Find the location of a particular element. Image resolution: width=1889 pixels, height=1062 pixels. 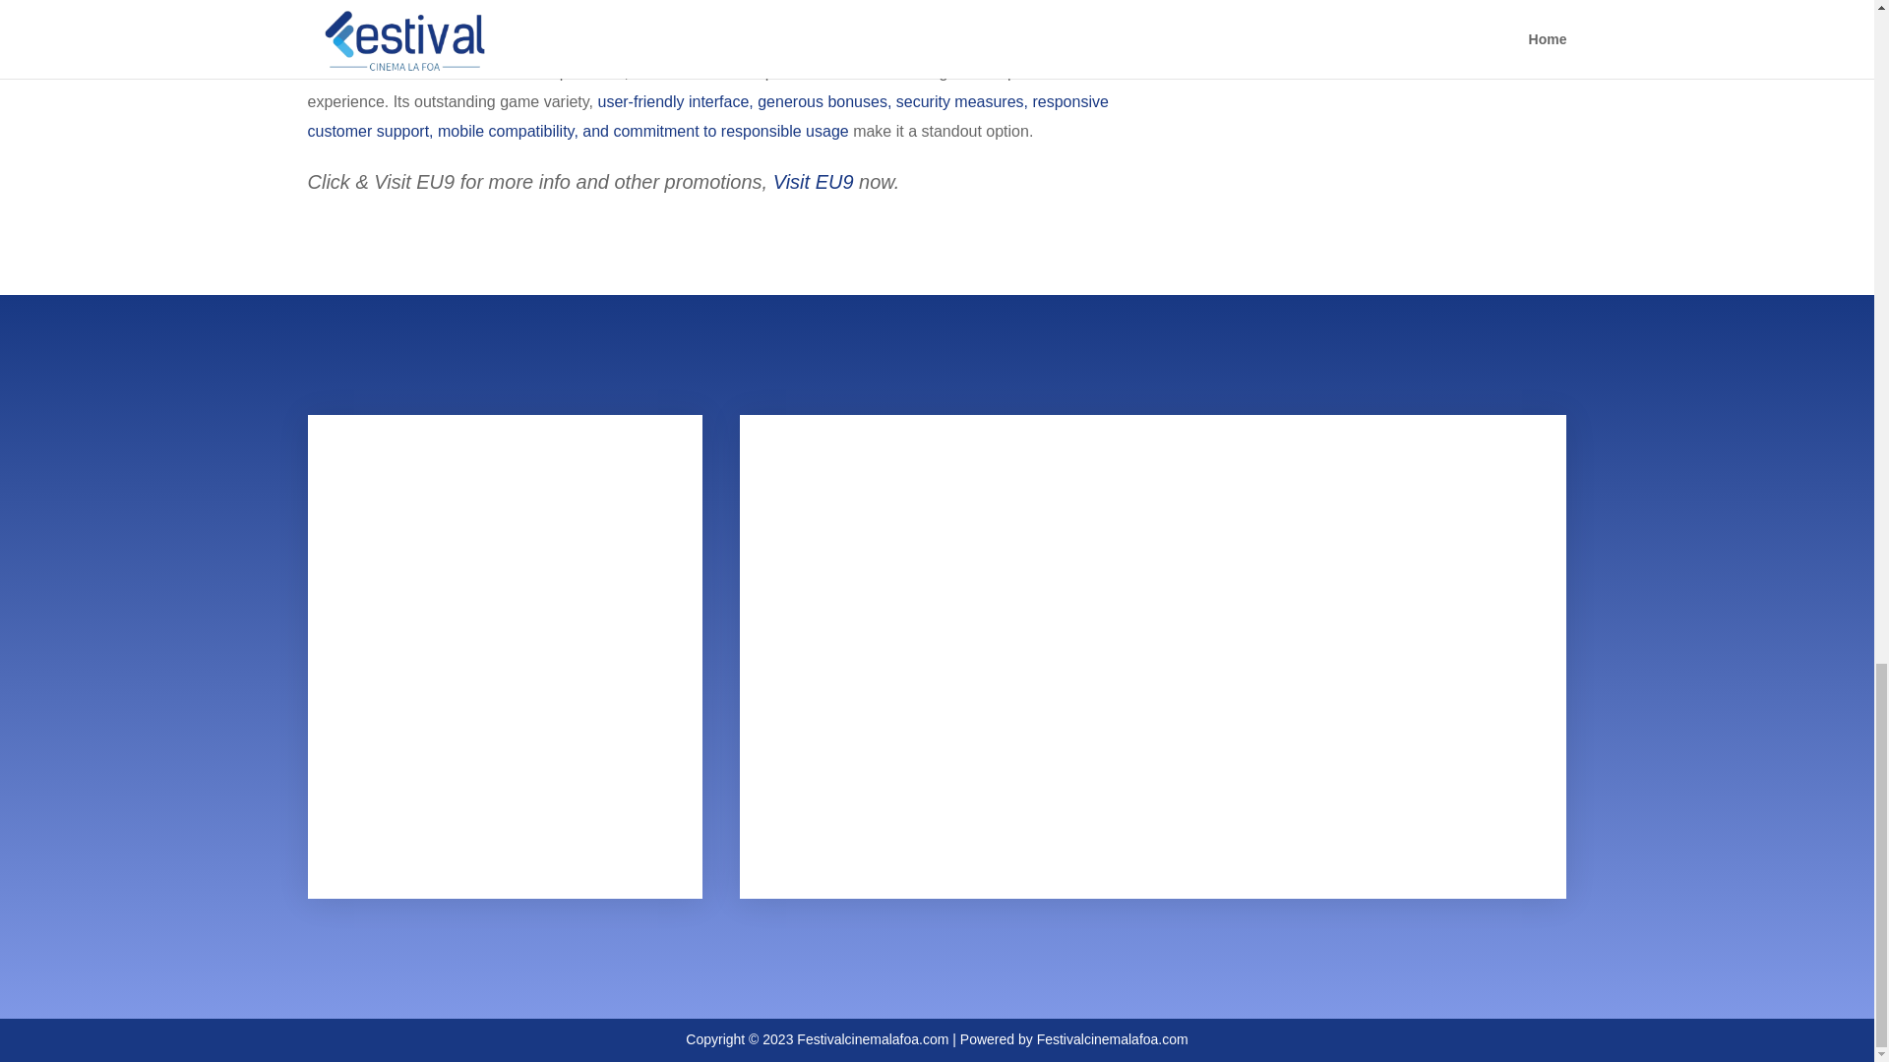

socially responsible online platform. is located at coordinates (814, 2).